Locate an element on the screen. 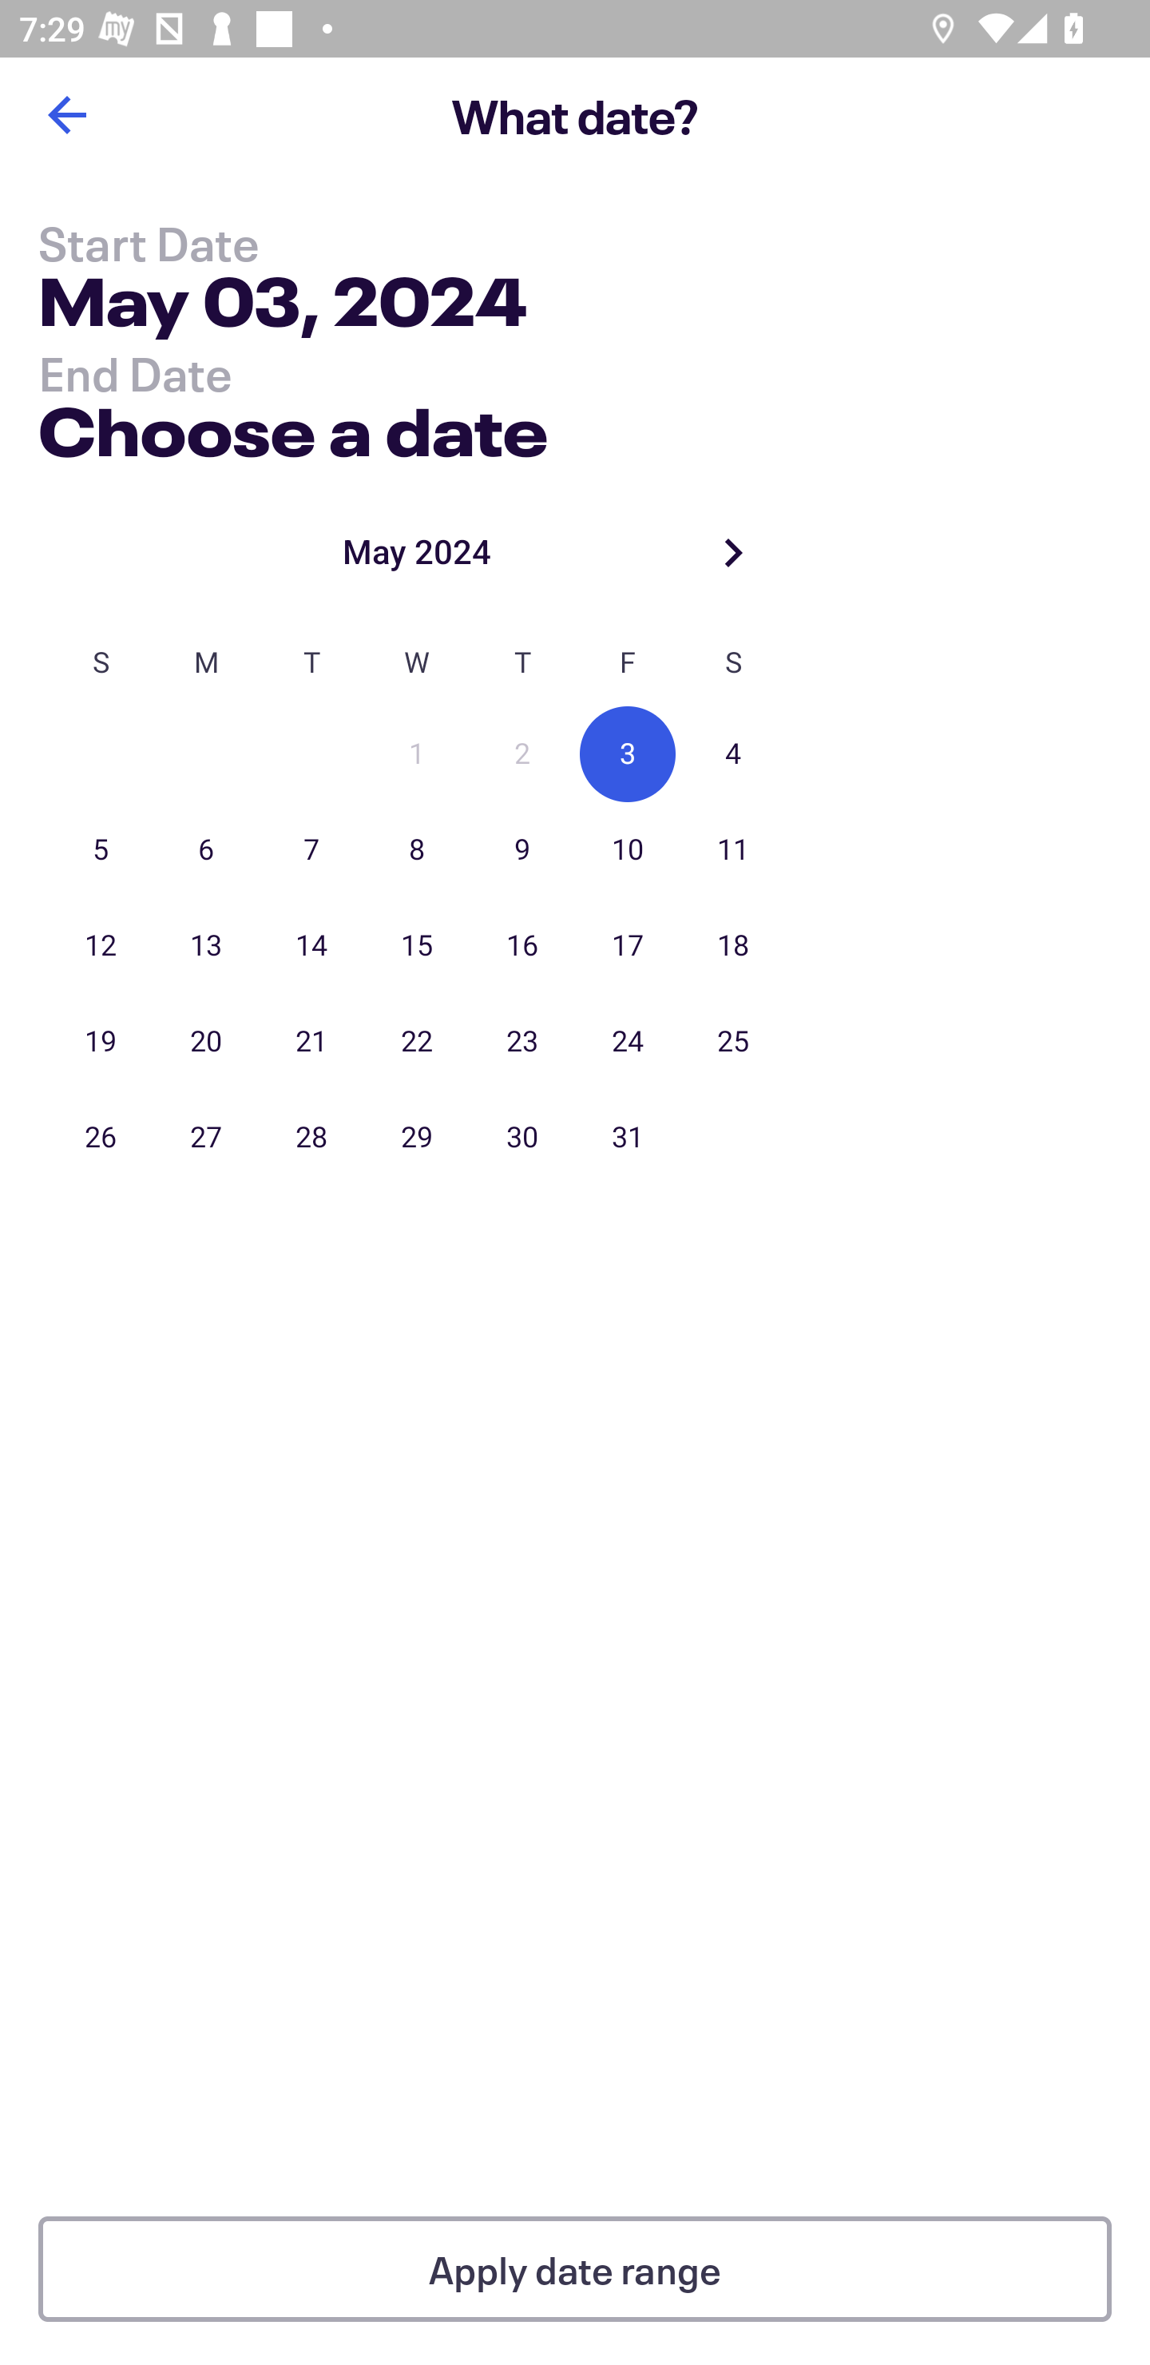 The image size is (1150, 2365). 24 24 May 2024 is located at coordinates (628, 1042).